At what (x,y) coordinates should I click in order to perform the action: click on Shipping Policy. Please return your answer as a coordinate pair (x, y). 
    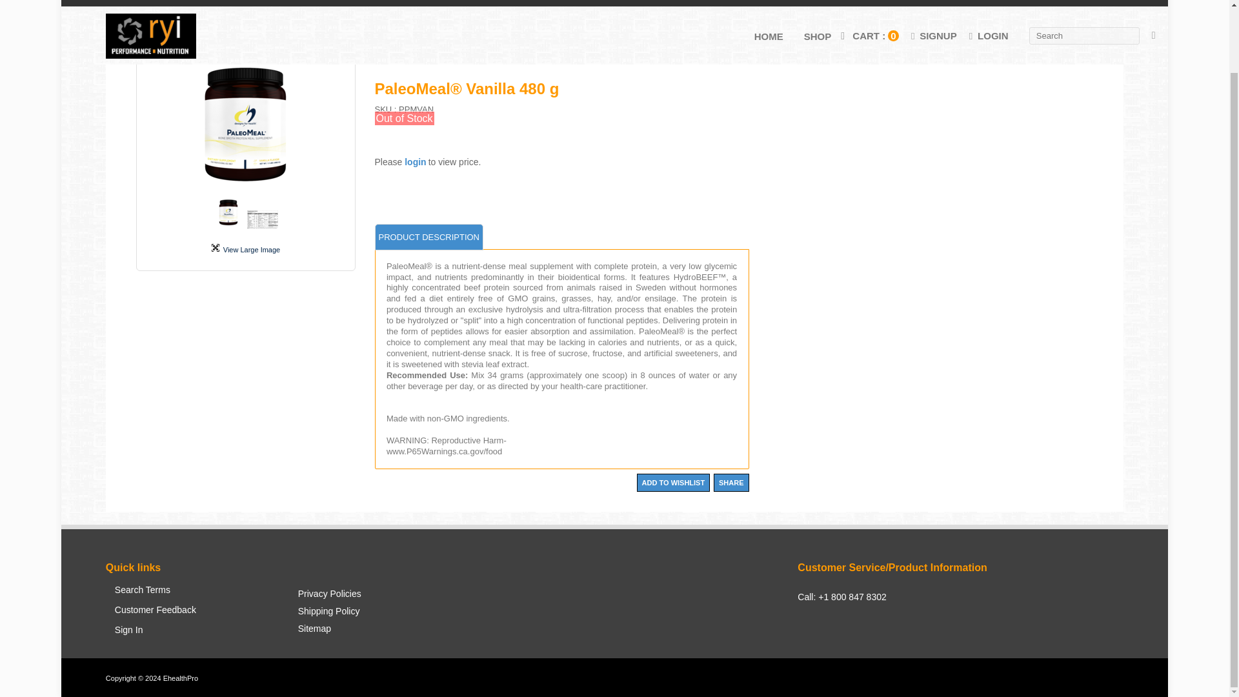
    Looking at the image, I should click on (329, 614).